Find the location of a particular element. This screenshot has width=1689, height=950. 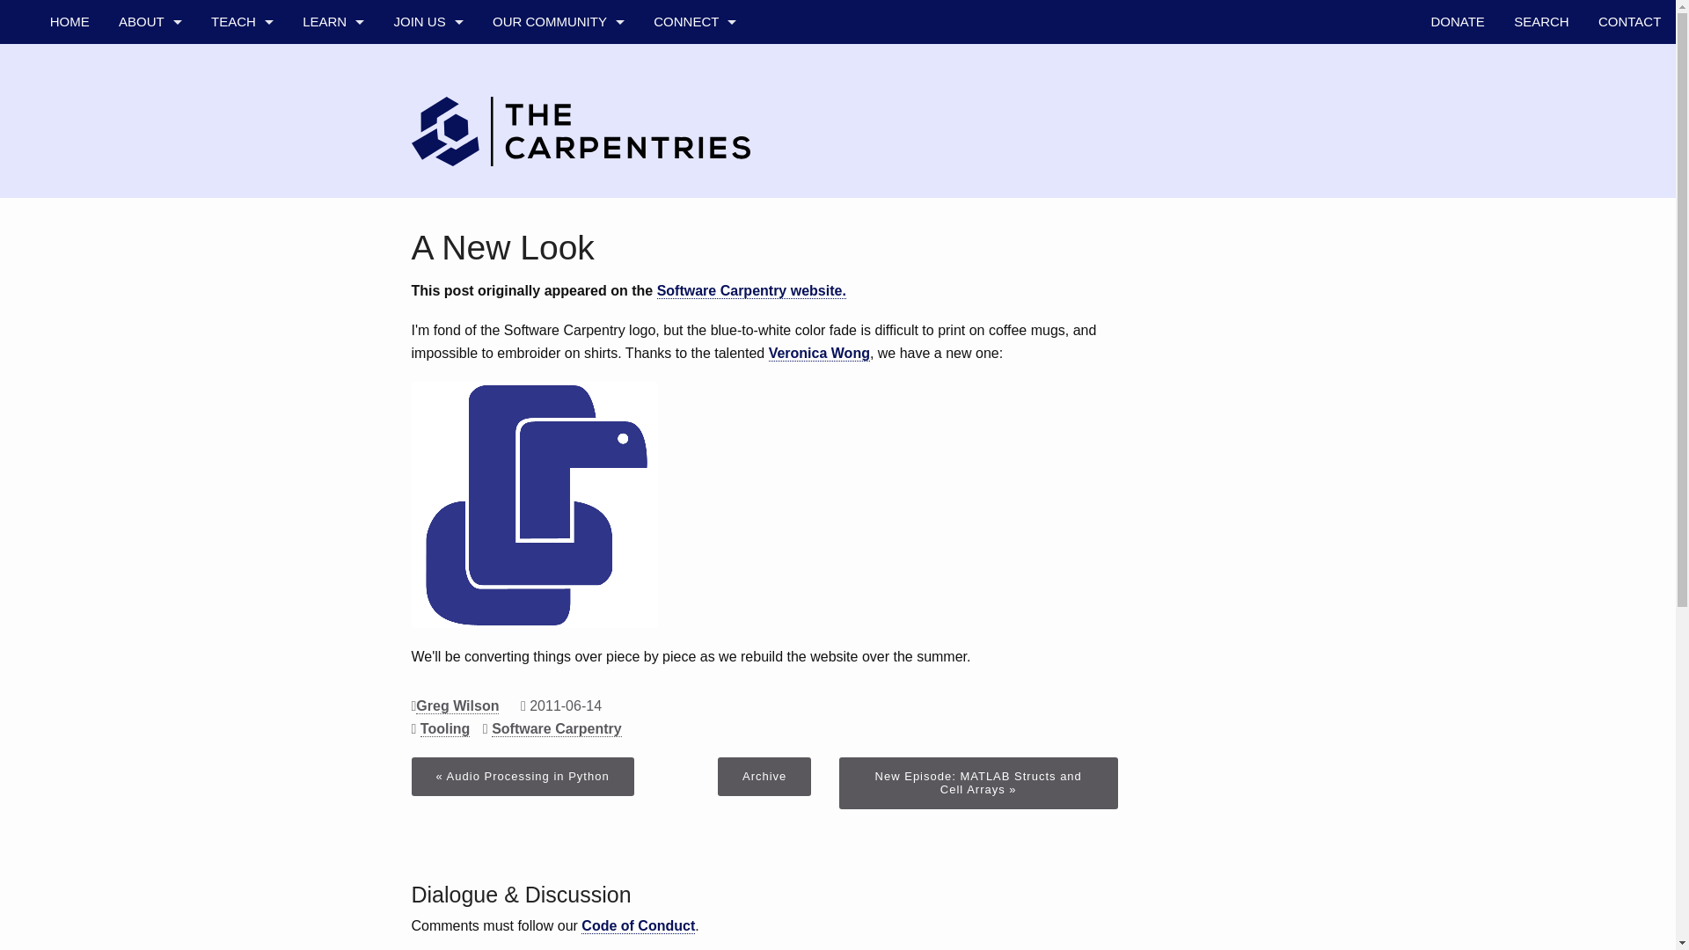

BECOME A SPONSOR is located at coordinates (428, 197).